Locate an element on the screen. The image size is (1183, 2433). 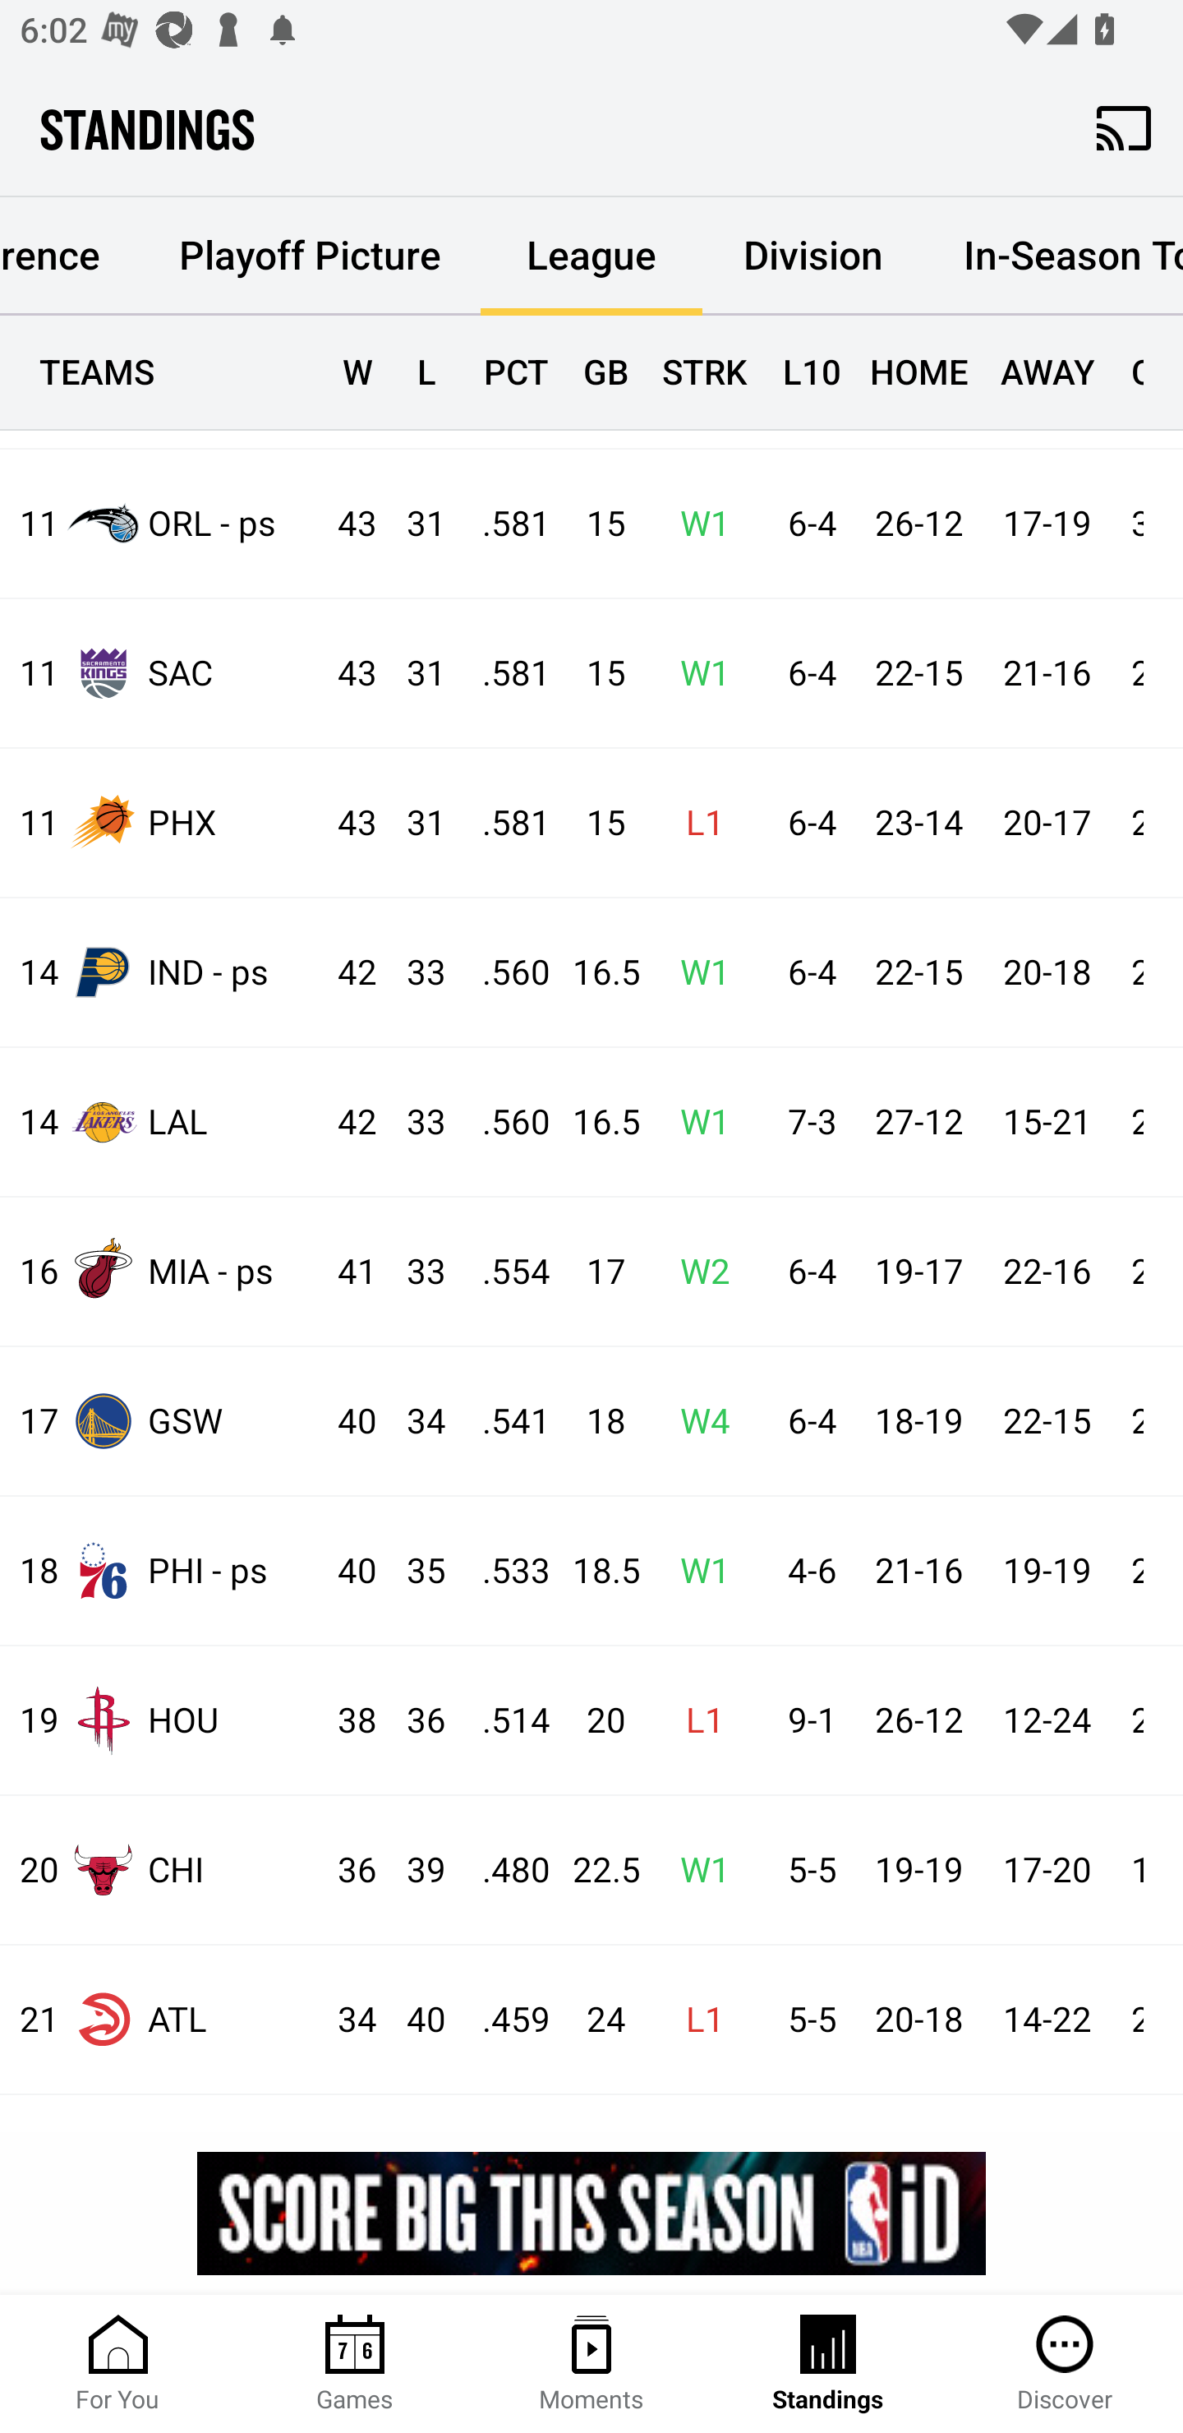
W2 is located at coordinates (697, 1272).